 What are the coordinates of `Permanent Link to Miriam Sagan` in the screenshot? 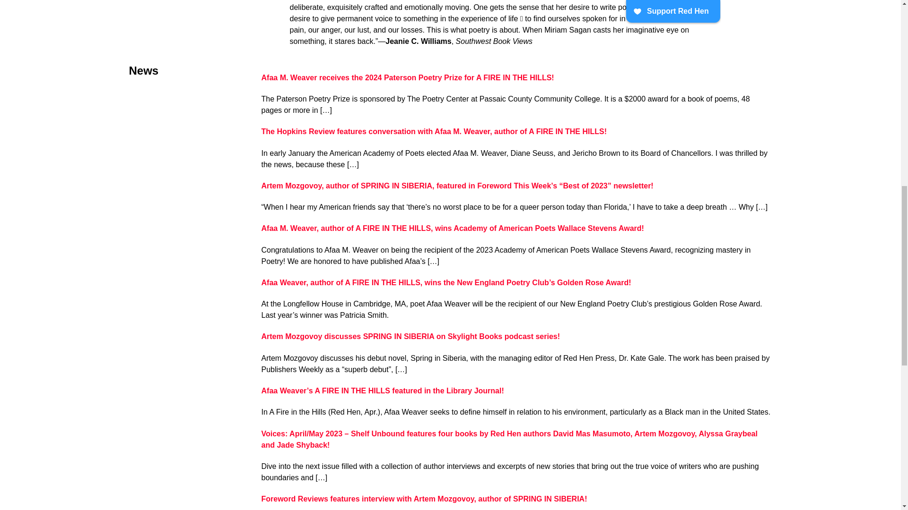 It's located at (434, 131).